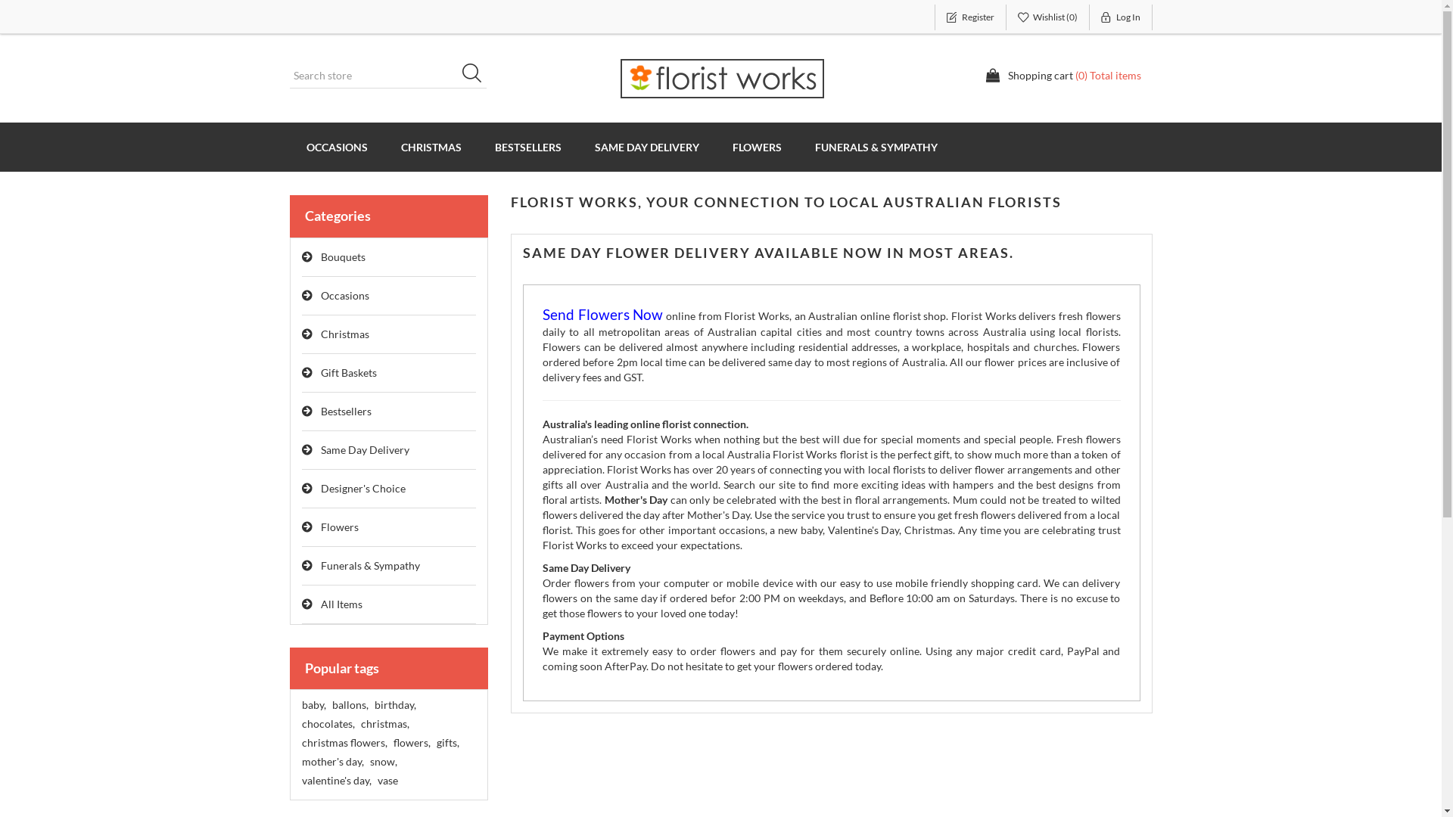 The image size is (1453, 817). Describe the element at coordinates (389, 412) in the screenshot. I see `Bestsellers` at that location.